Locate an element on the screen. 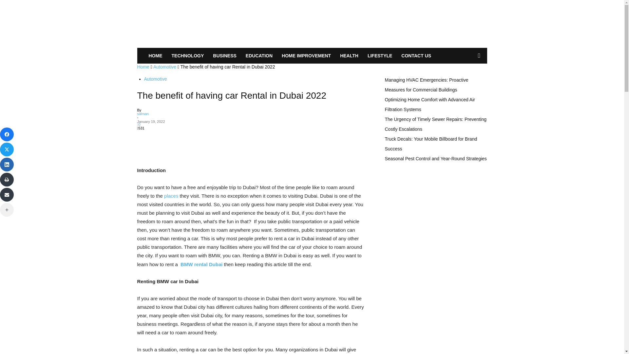 The image size is (629, 354). EDUCATION is located at coordinates (259, 56).